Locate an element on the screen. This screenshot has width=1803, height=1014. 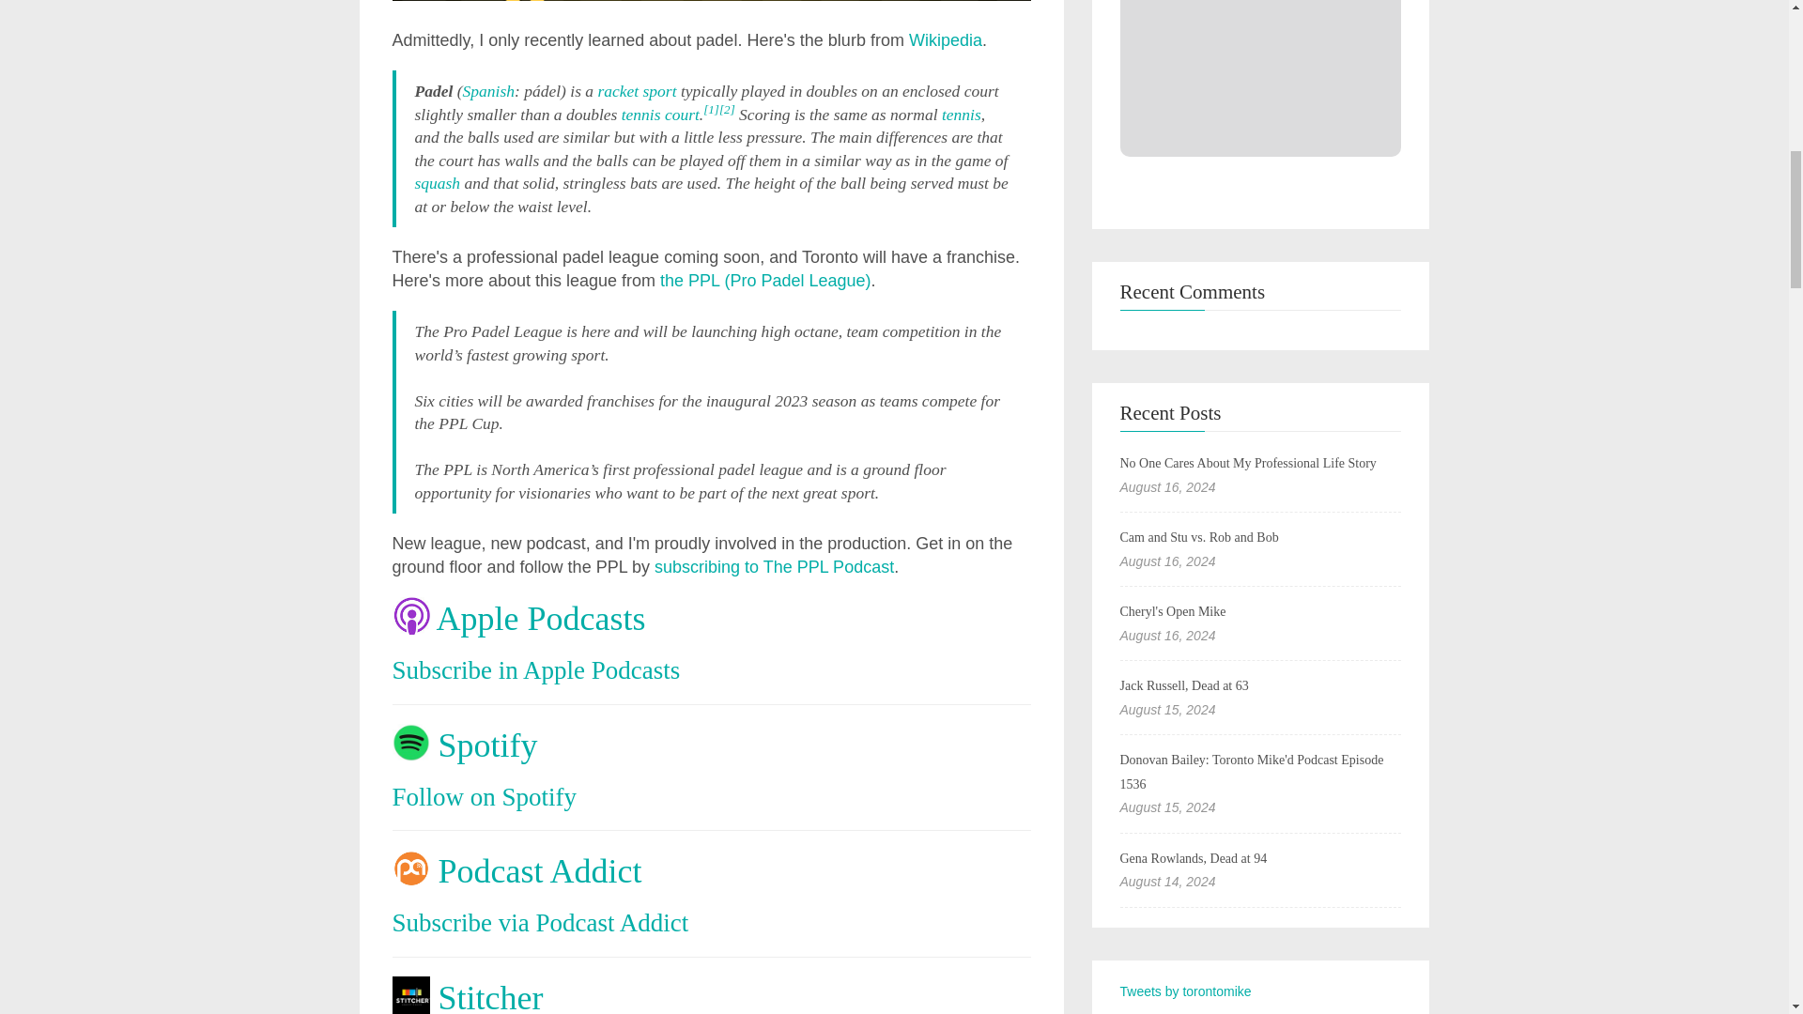
Subscribe in Apple Podcasts is located at coordinates (537, 670).